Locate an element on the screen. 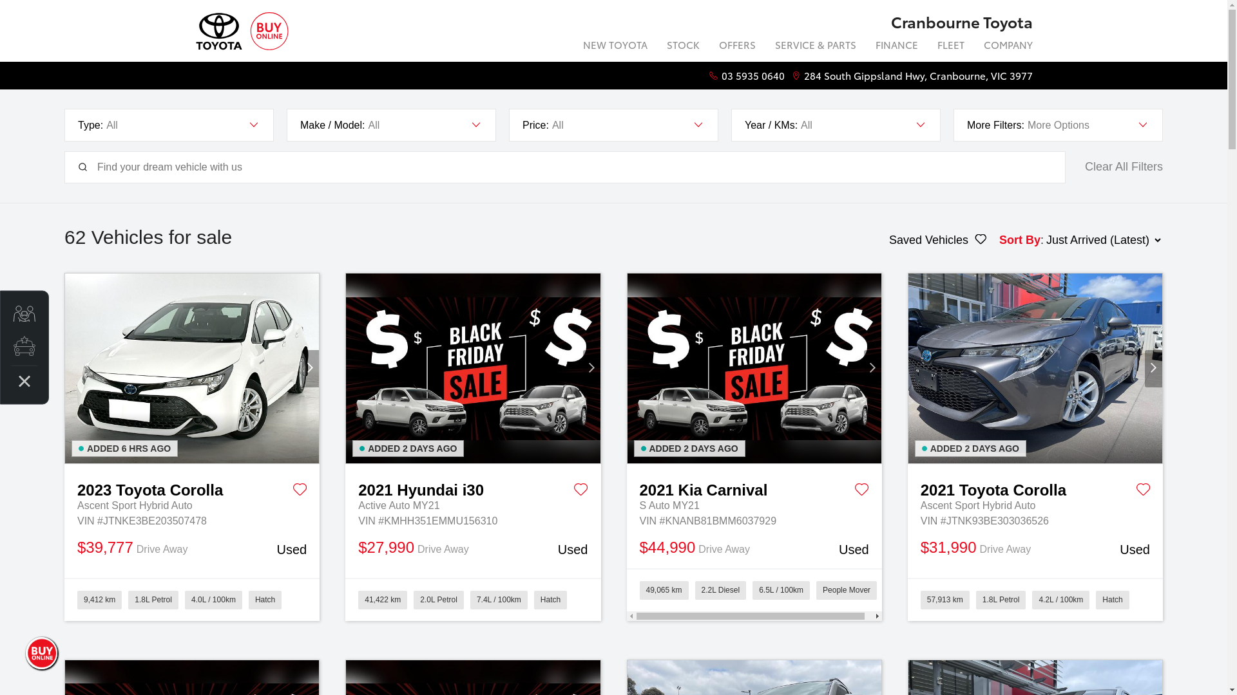 The image size is (1237, 695). OFFERS is located at coordinates (737, 46).